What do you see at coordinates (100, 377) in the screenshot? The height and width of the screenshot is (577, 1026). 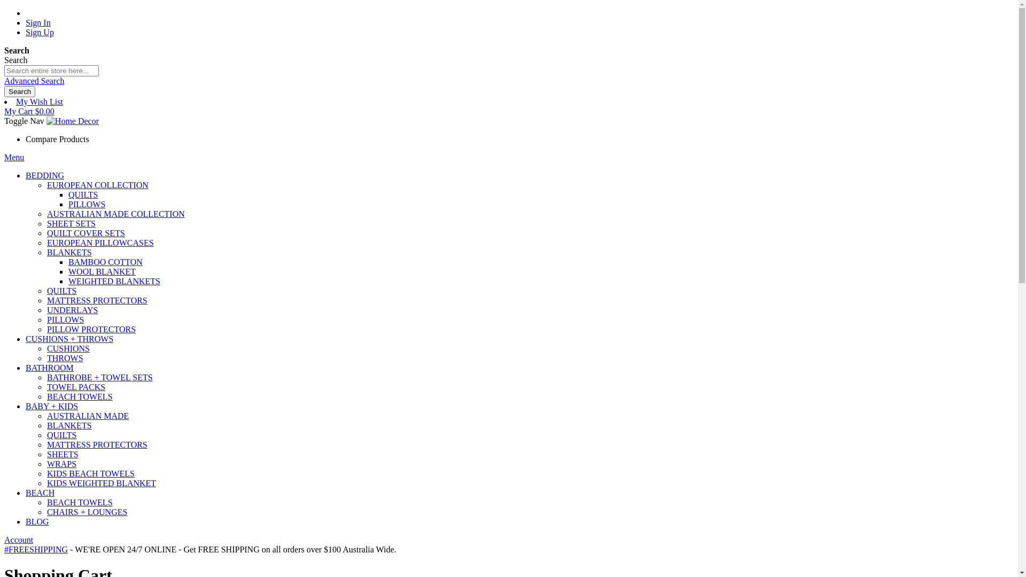 I see `BATHROBE + TOWEL SETS` at bounding box center [100, 377].